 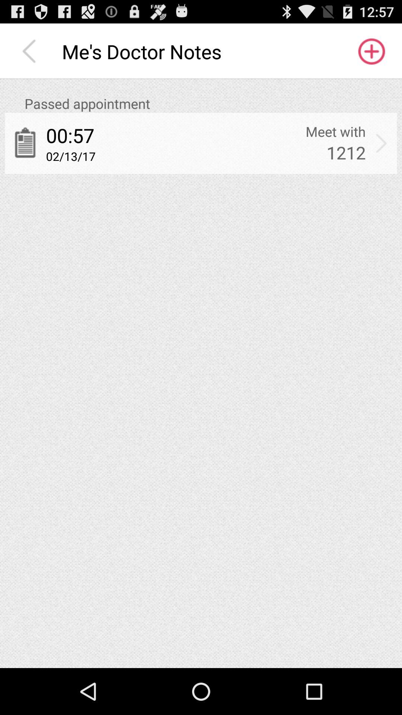 What do you see at coordinates (371, 51) in the screenshot?
I see `press the app to the right of the me s doctor icon` at bounding box center [371, 51].